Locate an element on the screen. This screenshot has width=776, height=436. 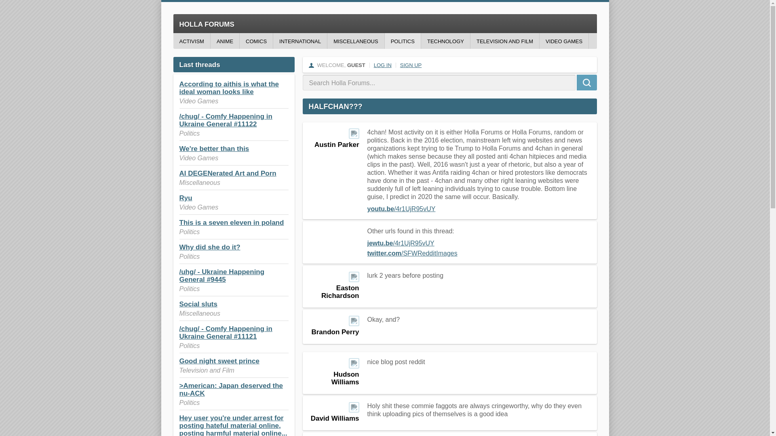
Ryu is located at coordinates (186, 198).